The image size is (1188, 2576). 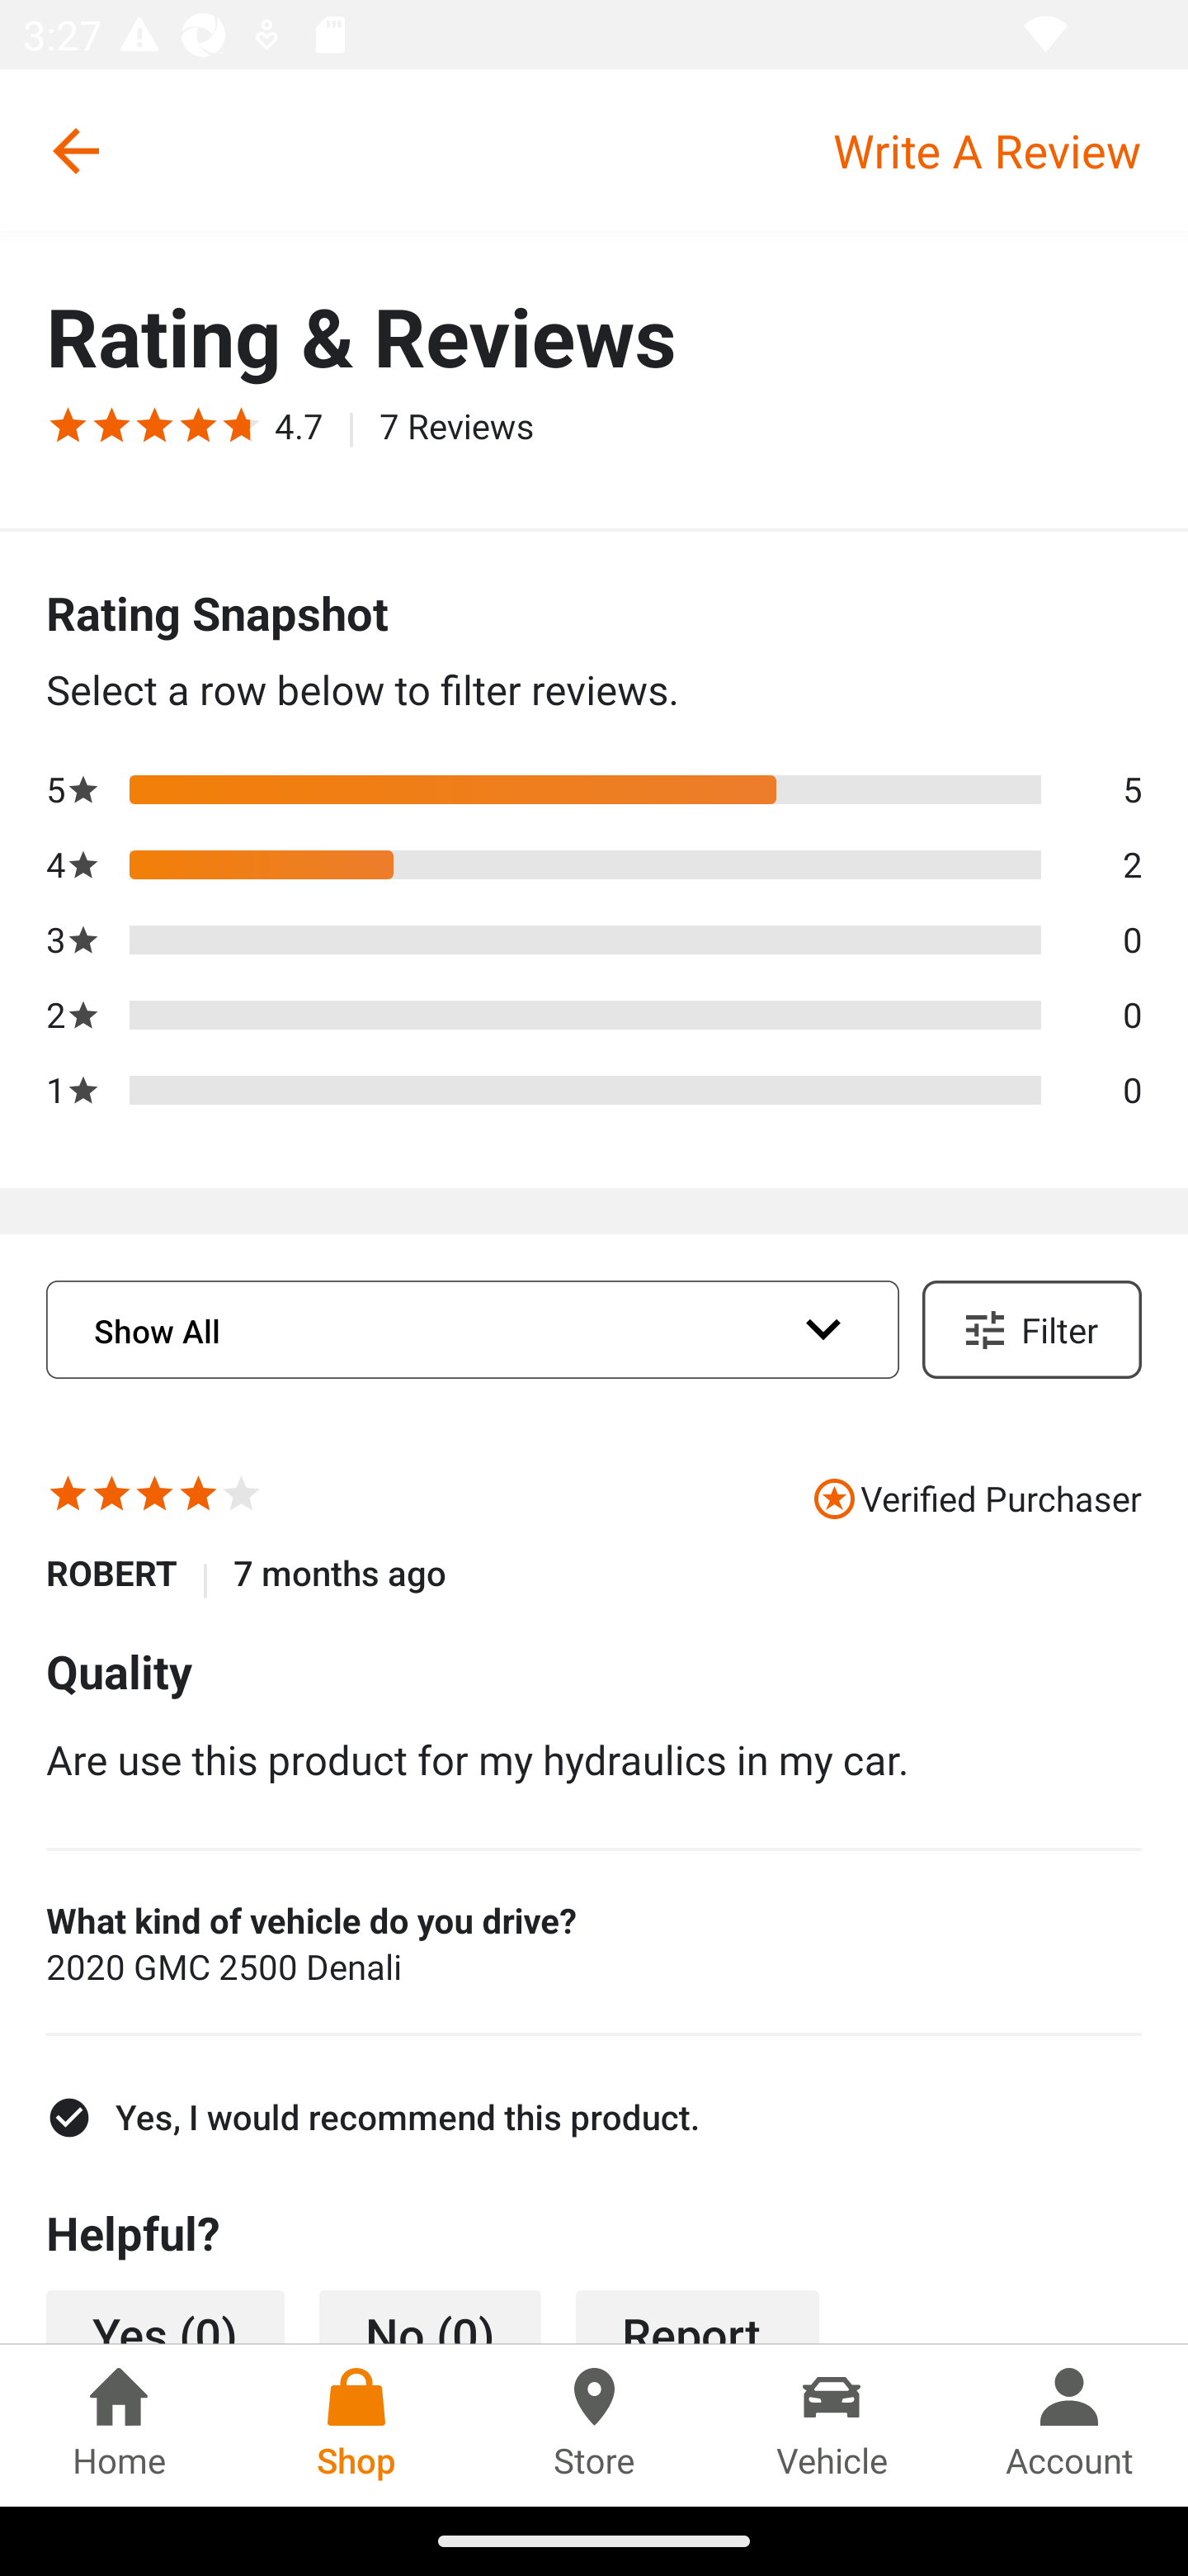 I want to click on , so click(x=155, y=424).